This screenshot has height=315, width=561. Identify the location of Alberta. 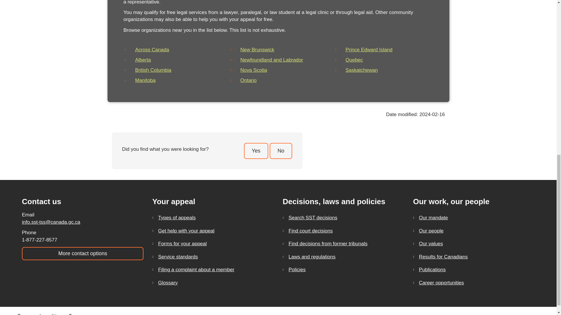
(143, 60).